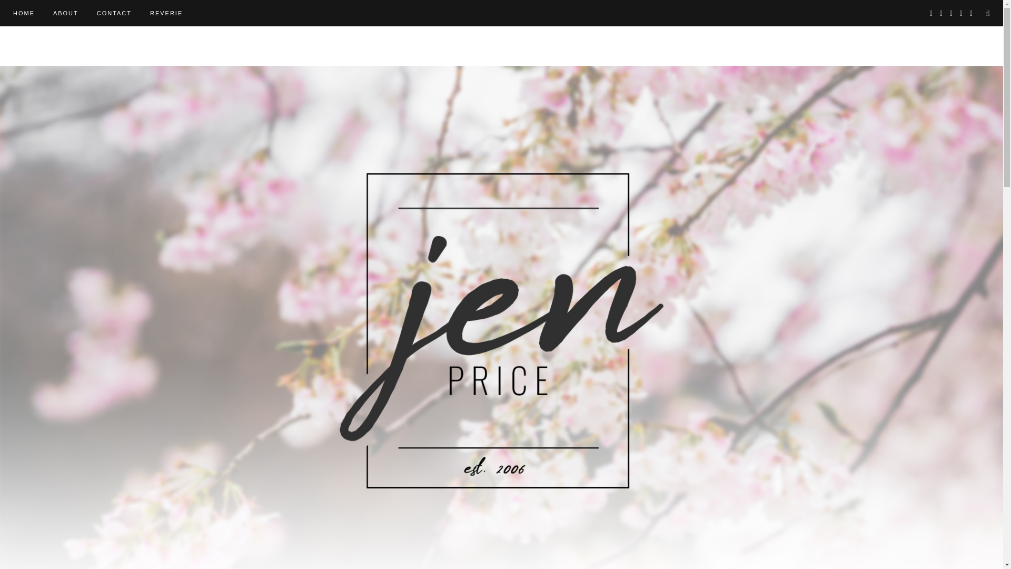 This screenshot has height=569, width=1011. I want to click on CONTACT, so click(114, 13).